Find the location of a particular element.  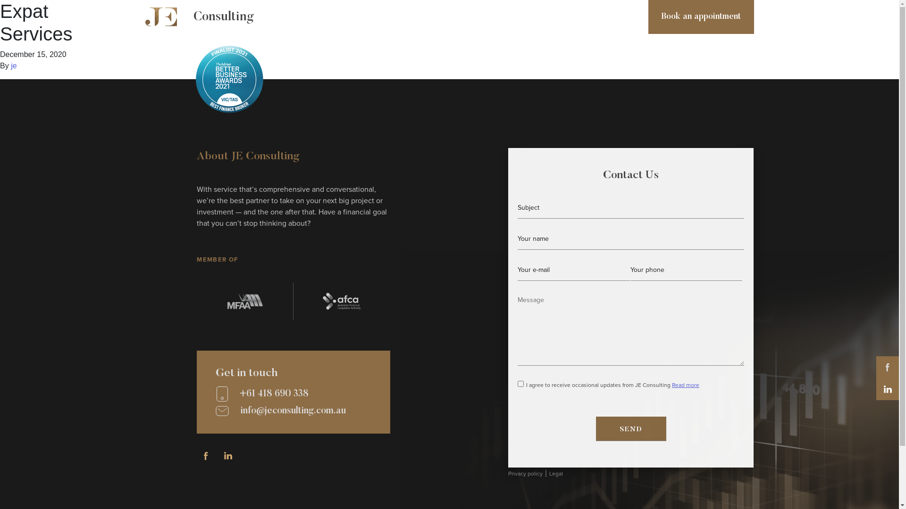

+61 418 690 338 is located at coordinates (294, 394).